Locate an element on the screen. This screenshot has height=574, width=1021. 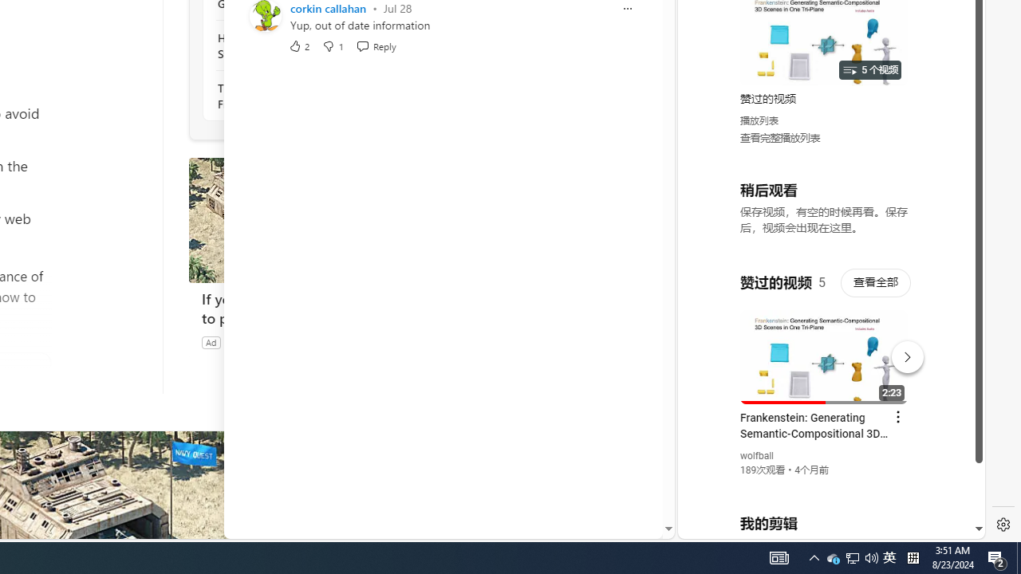
Feedback is located at coordinates (603, 526).